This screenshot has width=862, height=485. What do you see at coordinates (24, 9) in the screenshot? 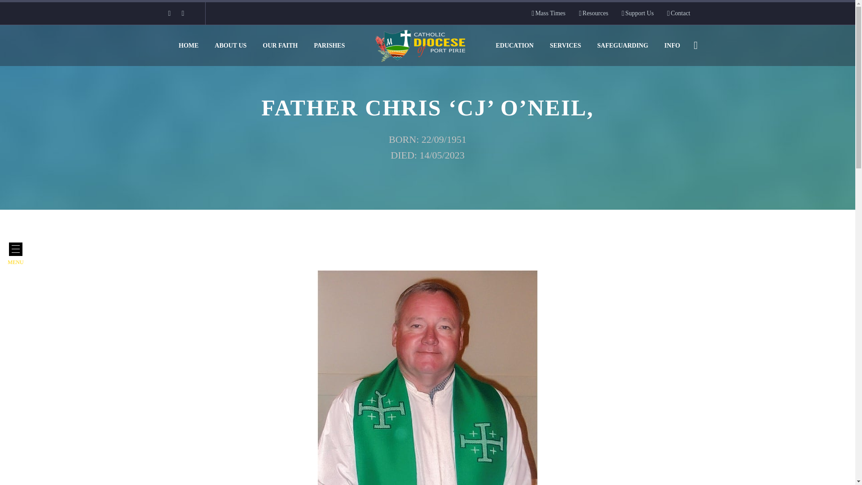
I see `Search` at bounding box center [24, 9].